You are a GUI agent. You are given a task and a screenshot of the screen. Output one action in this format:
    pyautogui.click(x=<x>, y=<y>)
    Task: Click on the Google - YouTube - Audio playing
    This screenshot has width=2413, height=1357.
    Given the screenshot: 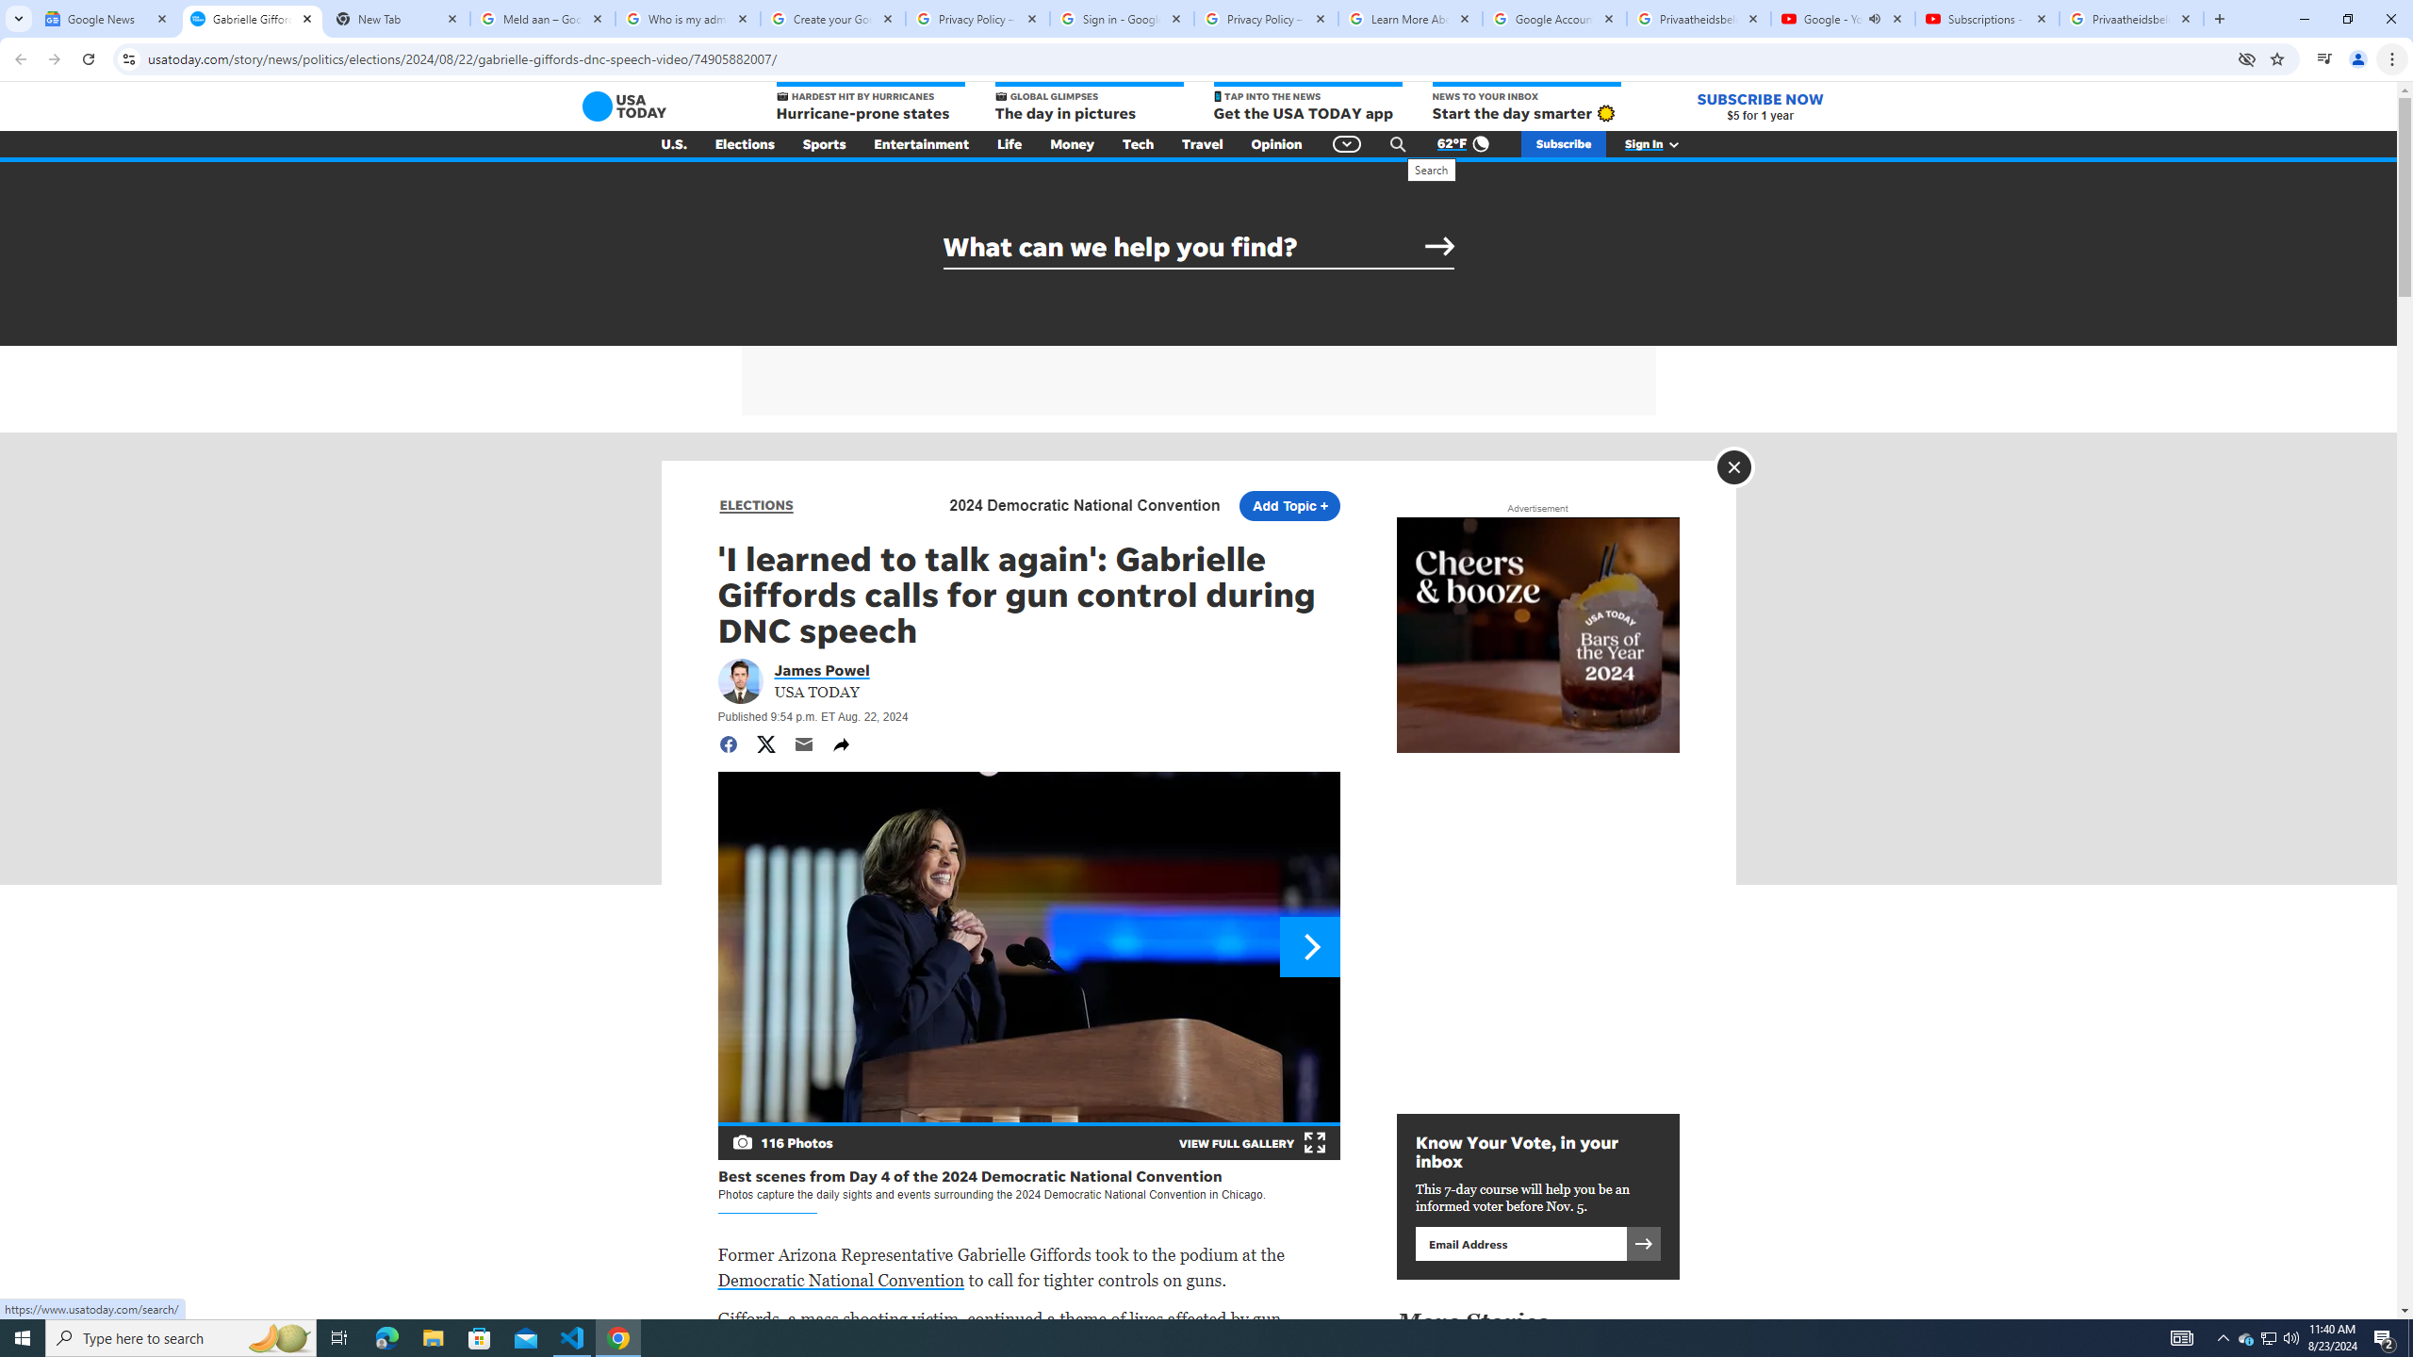 What is the action you would take?
    pyautogui.click(x=1842, y=19)
    